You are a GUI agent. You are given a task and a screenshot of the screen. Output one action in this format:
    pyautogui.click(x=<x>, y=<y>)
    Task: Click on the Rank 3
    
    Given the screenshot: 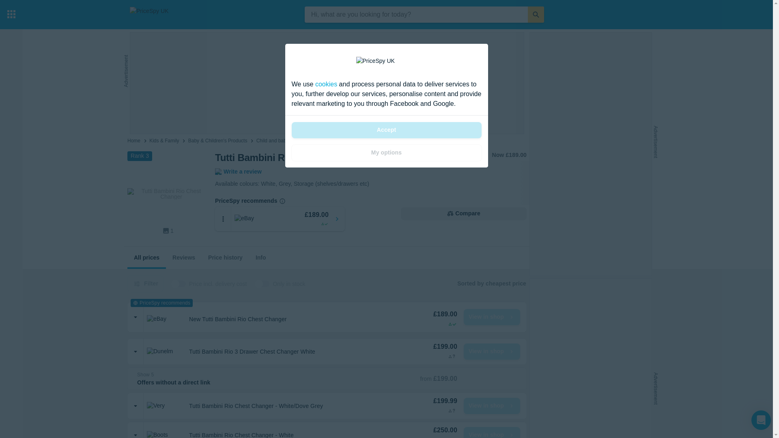 What is the action you would take?
    pyautogui.click(x=140, y=156)
    